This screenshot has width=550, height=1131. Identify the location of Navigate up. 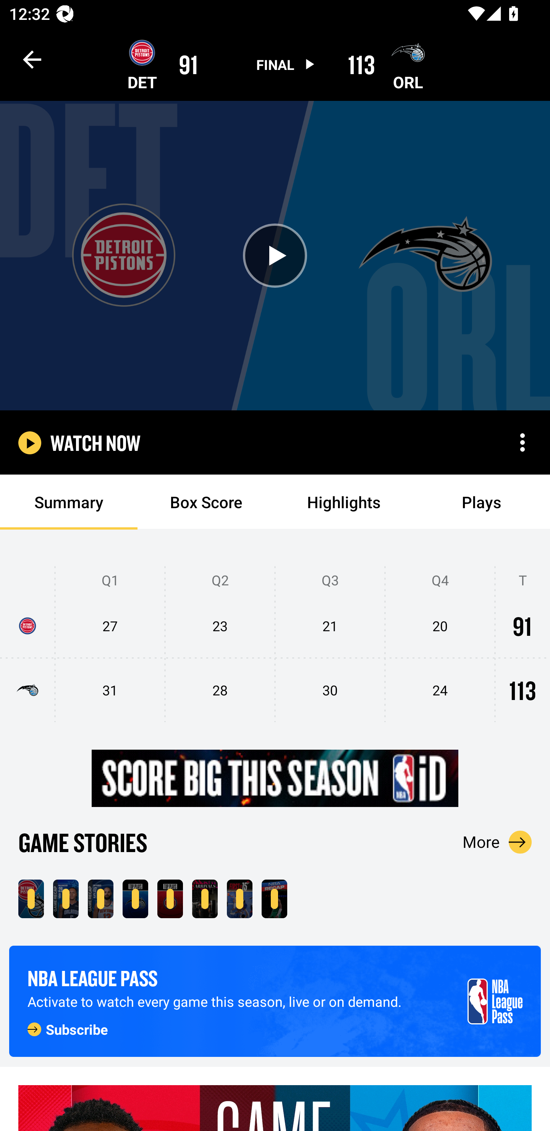
(32, 59).